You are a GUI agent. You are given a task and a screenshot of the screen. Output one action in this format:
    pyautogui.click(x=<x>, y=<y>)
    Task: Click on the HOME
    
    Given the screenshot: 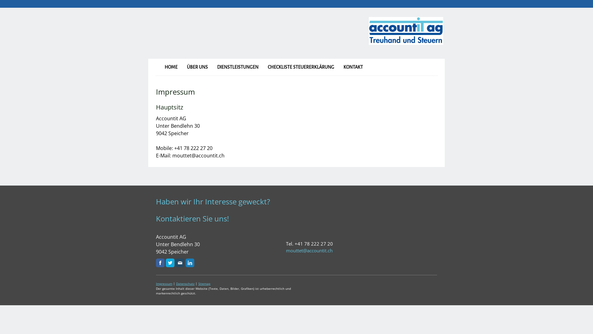 What is the action you would take?
    pyautogui.click(x=171, y=67)
    